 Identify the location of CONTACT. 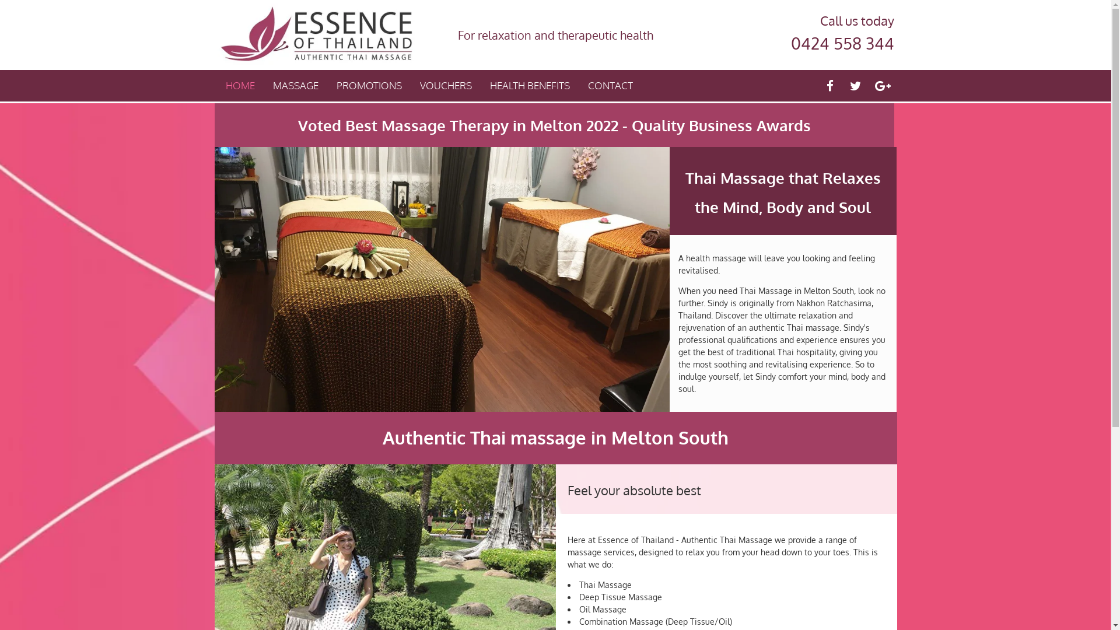
(610, 85).